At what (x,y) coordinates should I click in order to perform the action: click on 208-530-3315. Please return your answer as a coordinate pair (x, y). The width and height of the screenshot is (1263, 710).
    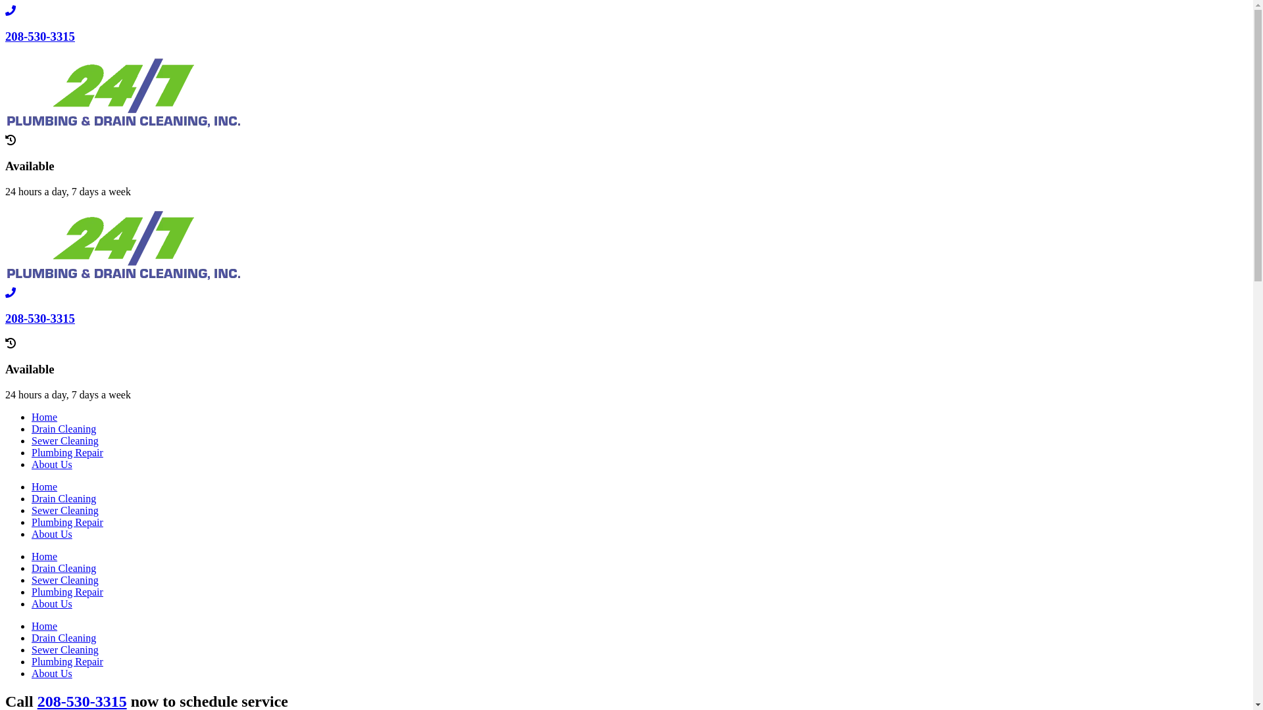
    Looking at the image, I should click on (40, 37).